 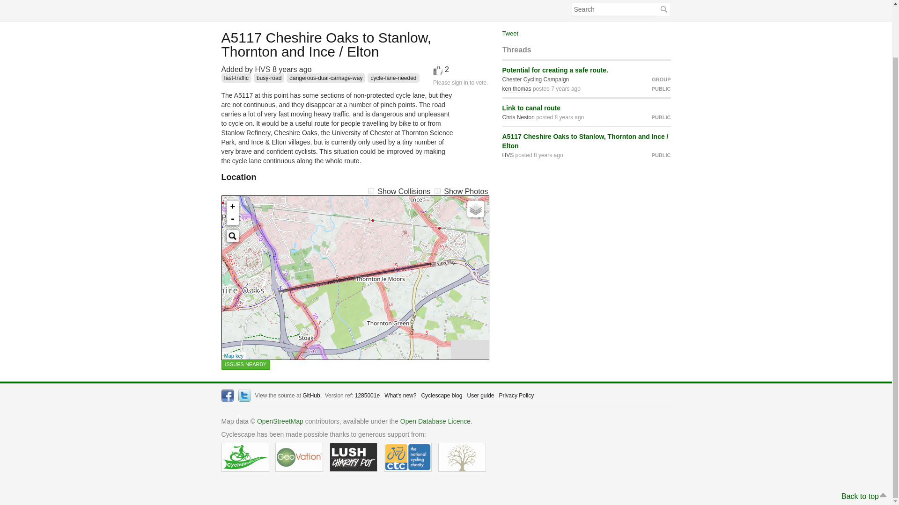 What do you see at coordinates (663, 9) in the screenshot?
I see `GO` at bounding box center [663, 9].